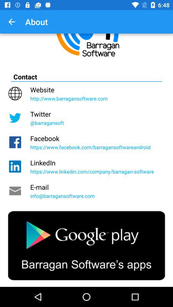  I want to click on open barragan software 's apps google play store, so click(86, 246).